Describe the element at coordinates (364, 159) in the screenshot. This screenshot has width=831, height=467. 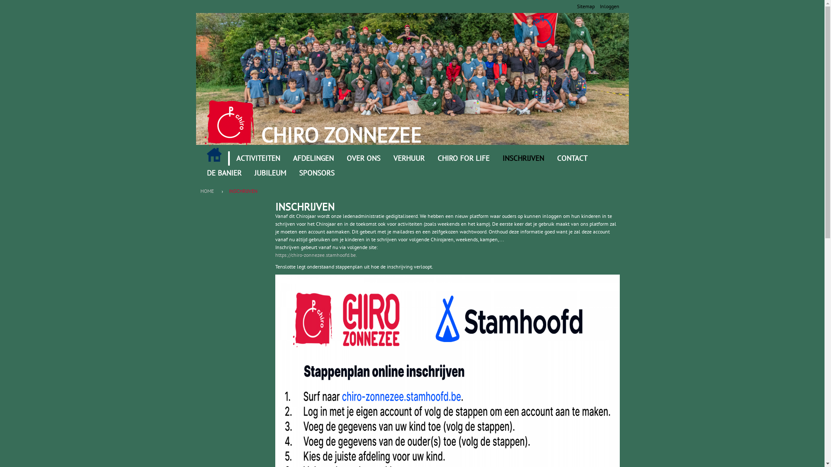
I see `OVER ONS` at that location.